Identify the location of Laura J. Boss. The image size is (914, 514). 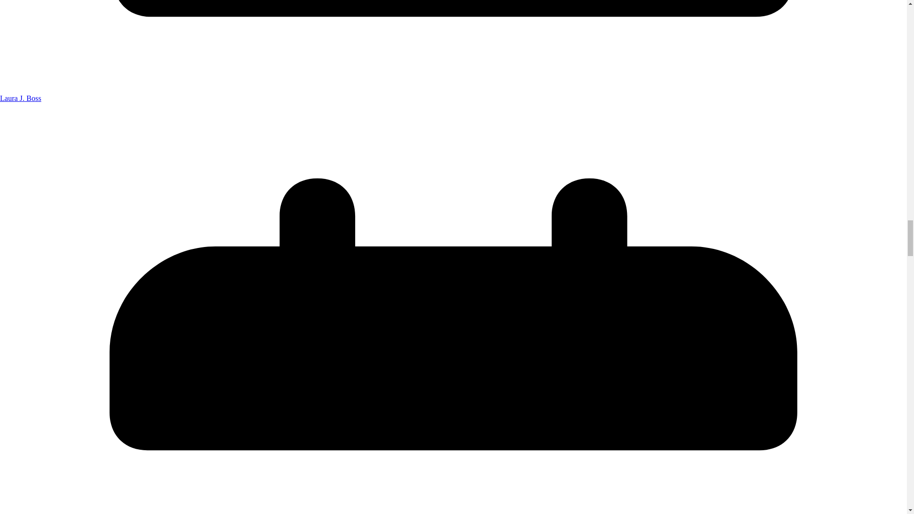
(20, 98).